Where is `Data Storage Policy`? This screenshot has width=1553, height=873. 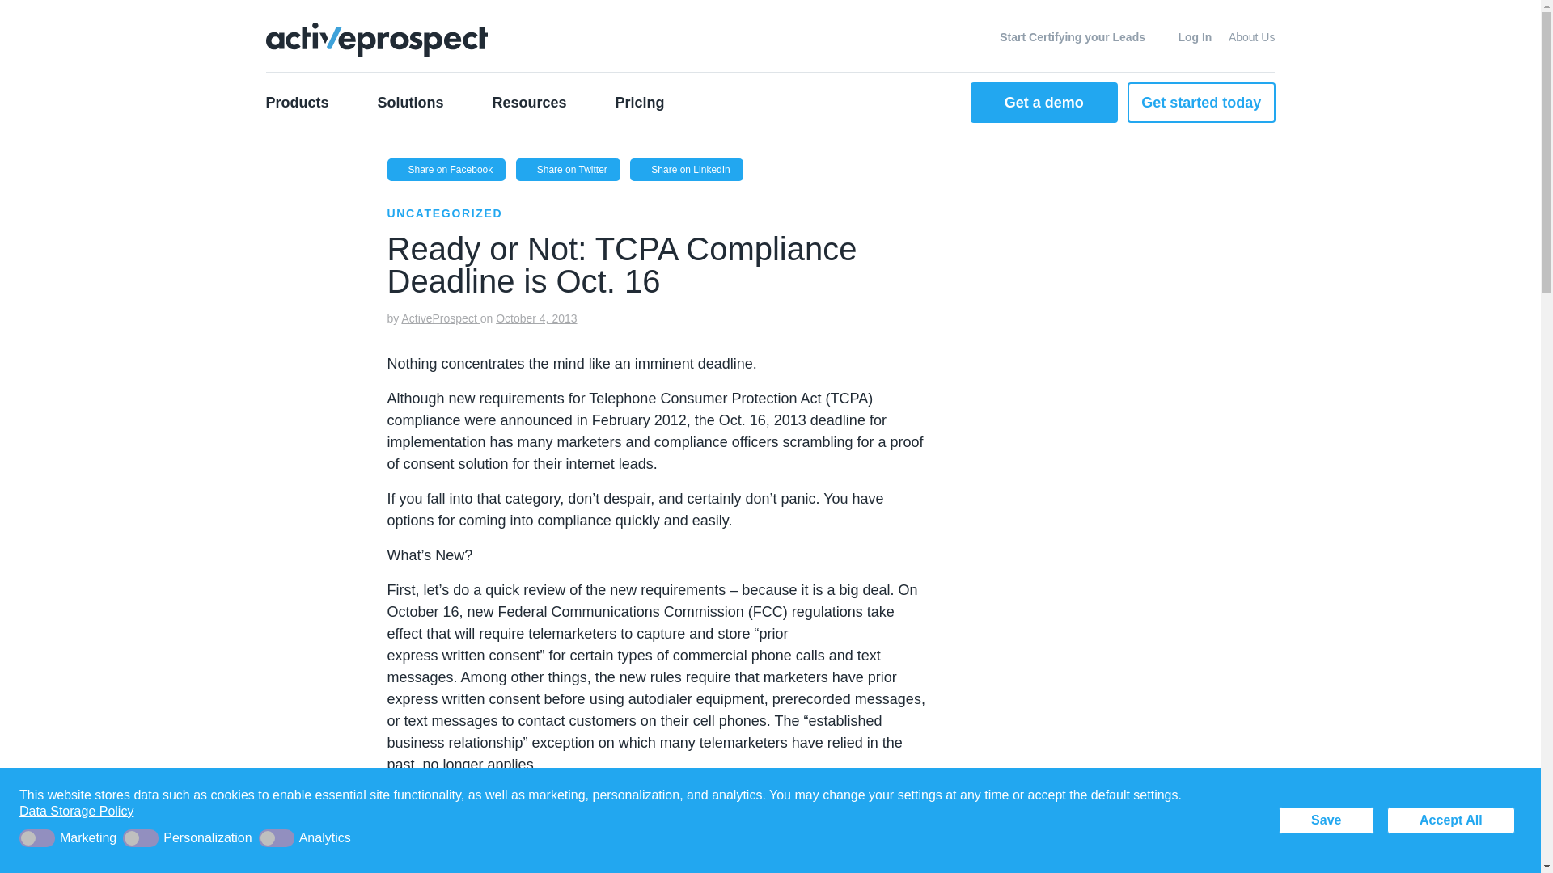 Data Storage Policy is located at coordinates (76, 812).